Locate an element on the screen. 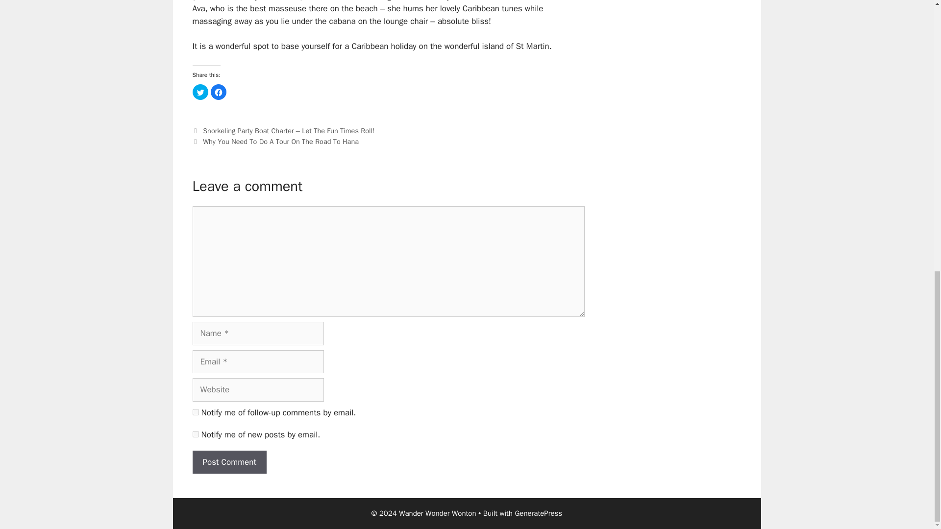  Post Comment is located at coordinates (229, 462).